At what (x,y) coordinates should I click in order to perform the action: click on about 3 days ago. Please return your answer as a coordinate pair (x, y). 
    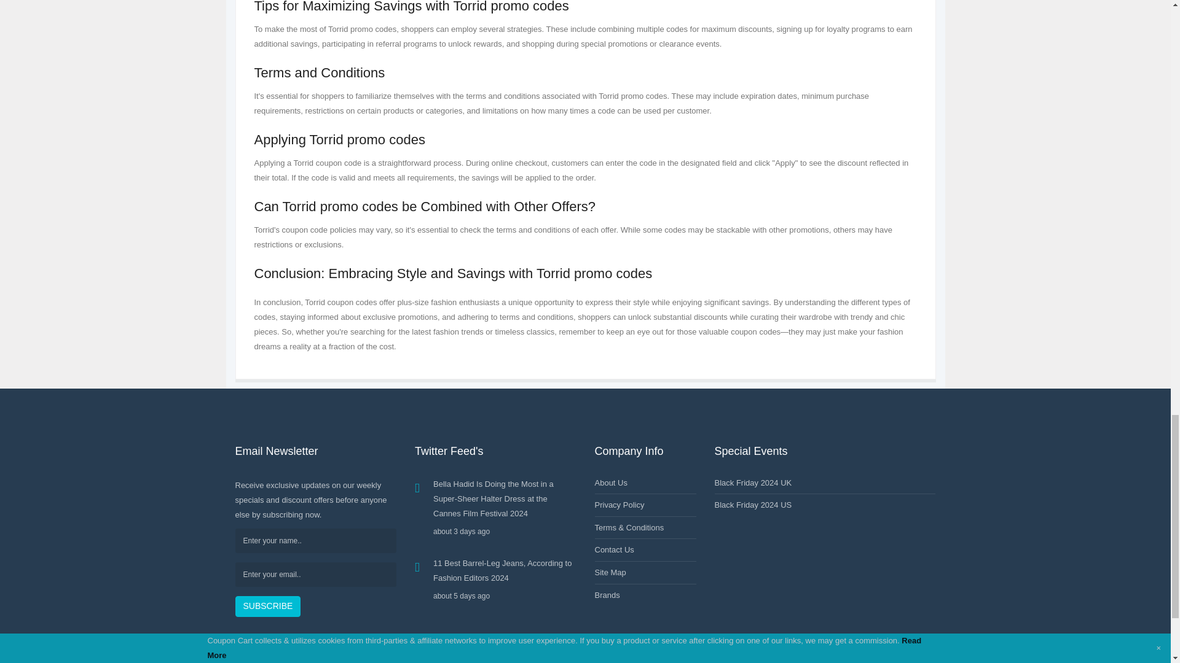
    Looking at the image, I should click on (505, 532).